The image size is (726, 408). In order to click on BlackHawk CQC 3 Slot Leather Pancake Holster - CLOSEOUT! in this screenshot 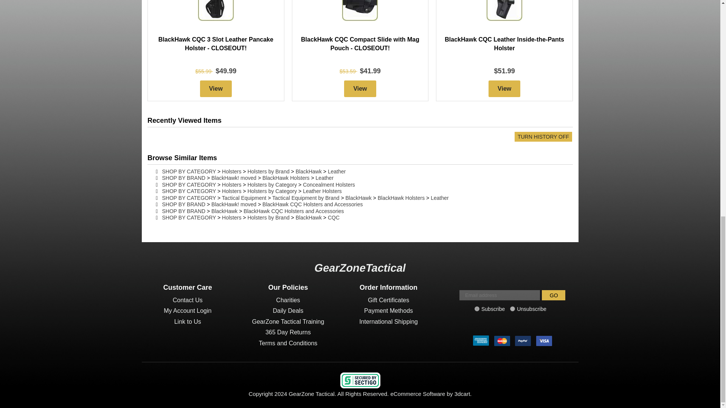, I will do `click(216, 44)`.